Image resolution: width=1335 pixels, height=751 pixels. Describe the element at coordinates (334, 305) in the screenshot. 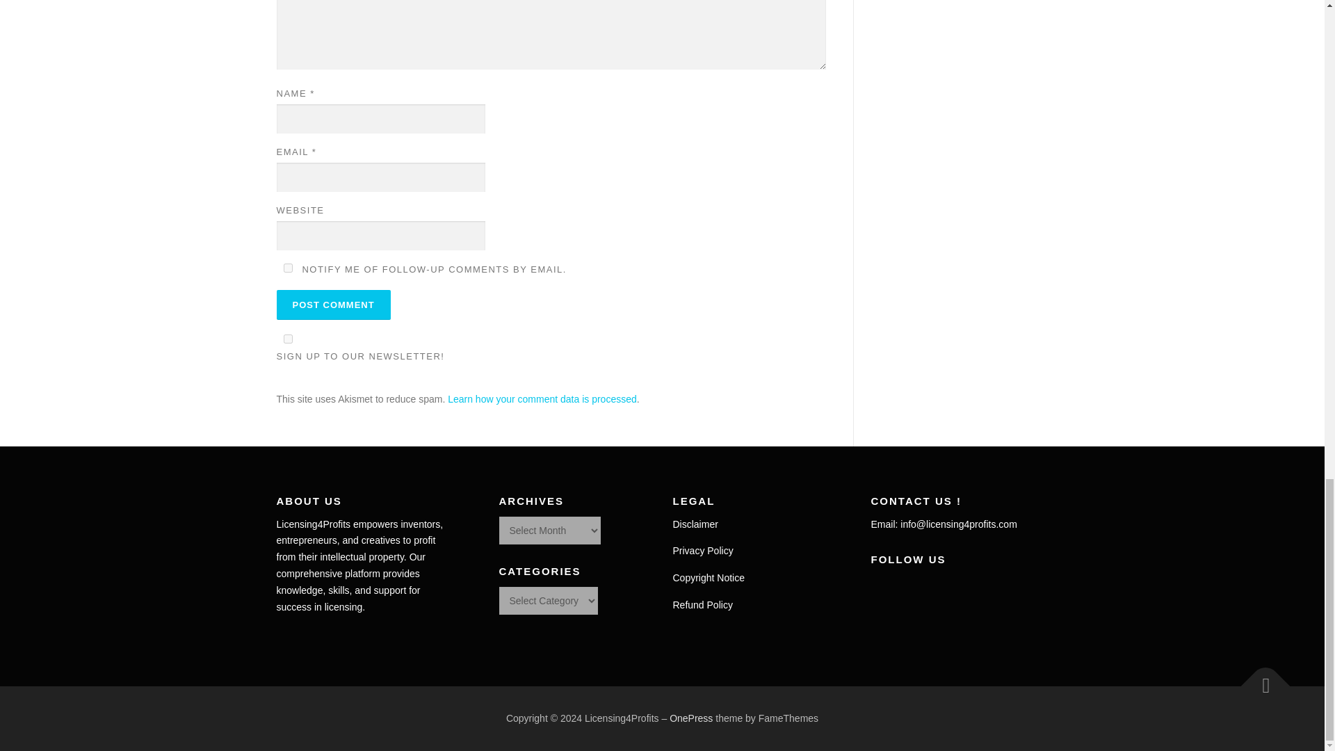

I see `Post Comment` at that location.